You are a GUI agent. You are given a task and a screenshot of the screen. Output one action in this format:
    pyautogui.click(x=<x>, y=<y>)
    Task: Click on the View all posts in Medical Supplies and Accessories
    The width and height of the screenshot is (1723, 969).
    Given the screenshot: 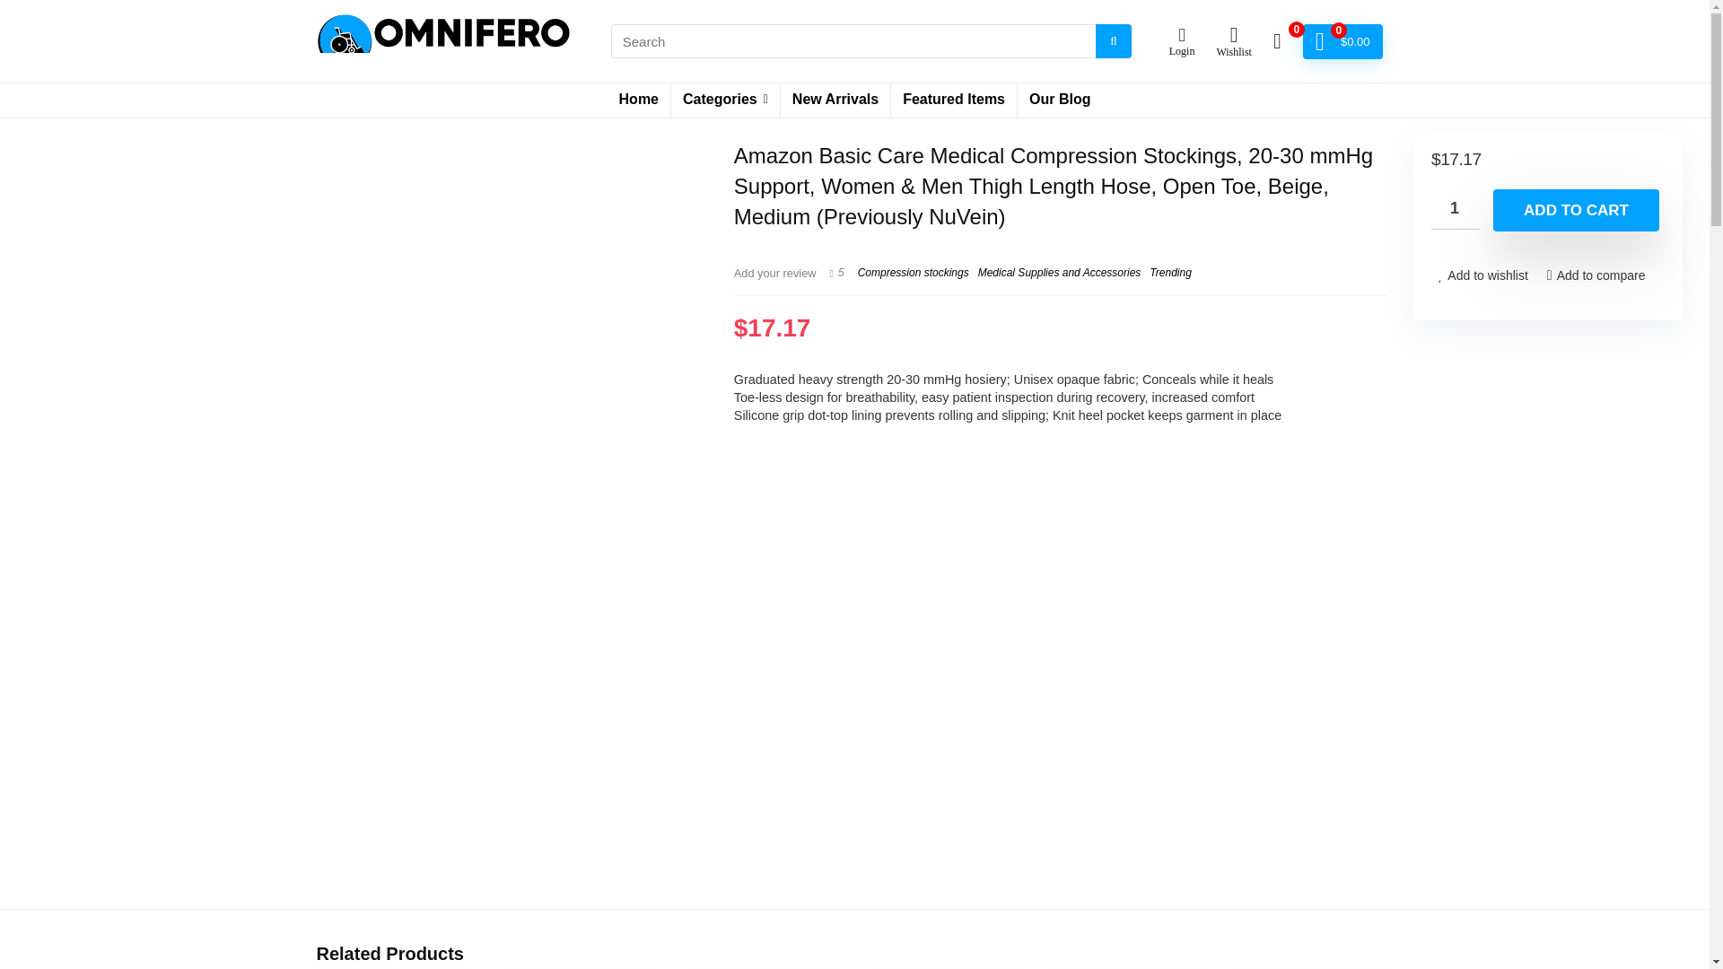 What is the action you would take?
    pyautogui.click(x=1059, y=273)
    